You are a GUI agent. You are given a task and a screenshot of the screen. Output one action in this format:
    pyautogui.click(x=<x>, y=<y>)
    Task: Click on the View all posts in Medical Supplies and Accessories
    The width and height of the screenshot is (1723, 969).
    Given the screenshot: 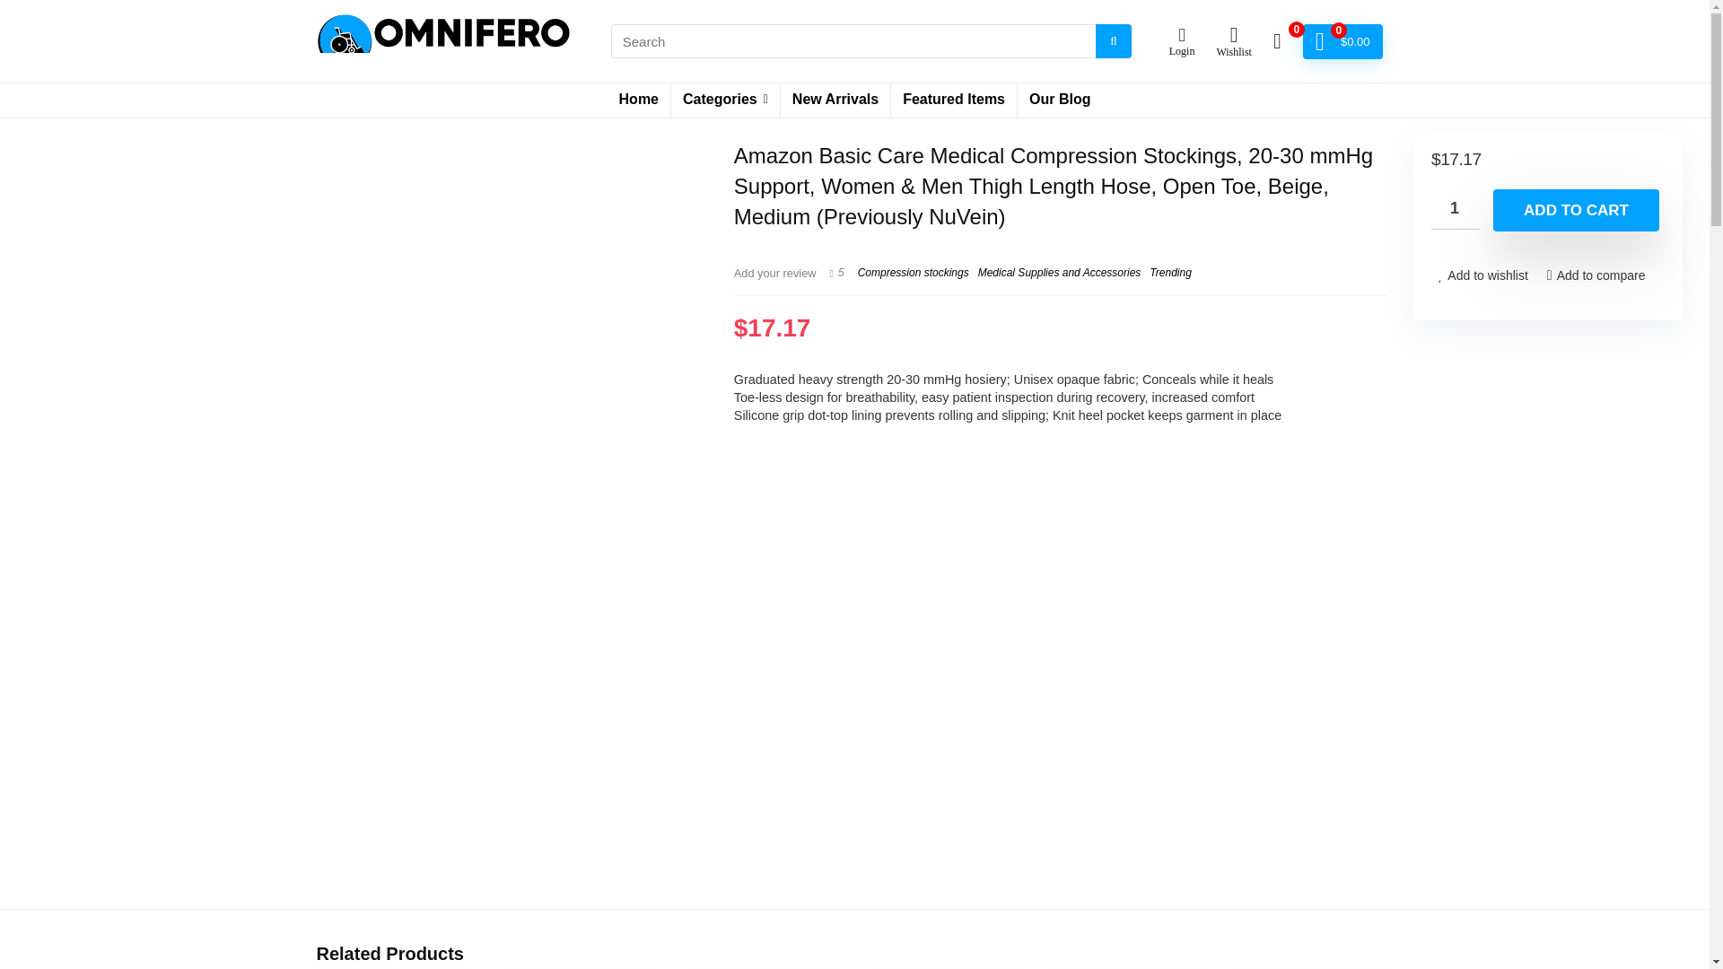 What is the action you would take?
    pyautogui.click(x=1059, y=273)
    